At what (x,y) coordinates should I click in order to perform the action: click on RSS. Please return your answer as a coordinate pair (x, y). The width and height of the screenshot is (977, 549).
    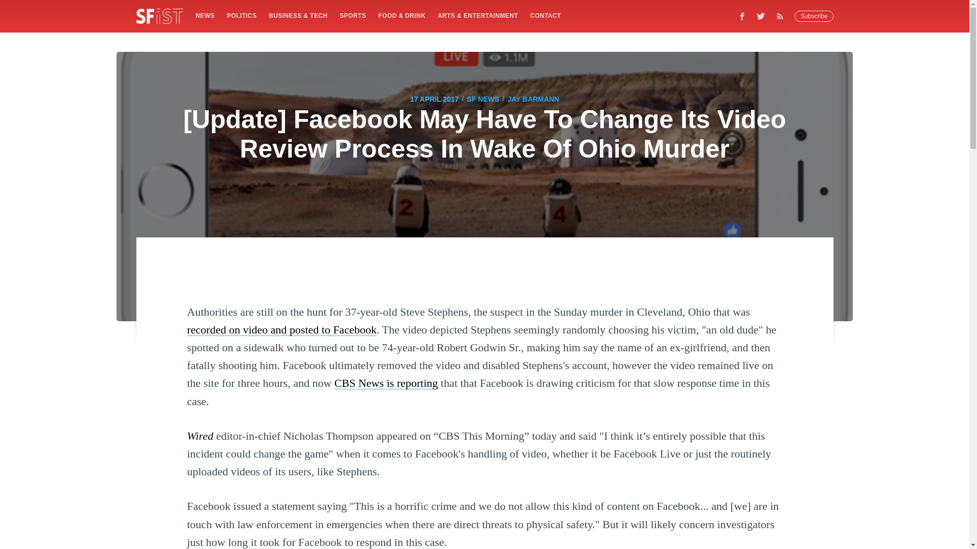
    Looking at the image, I should click on (783, 16).